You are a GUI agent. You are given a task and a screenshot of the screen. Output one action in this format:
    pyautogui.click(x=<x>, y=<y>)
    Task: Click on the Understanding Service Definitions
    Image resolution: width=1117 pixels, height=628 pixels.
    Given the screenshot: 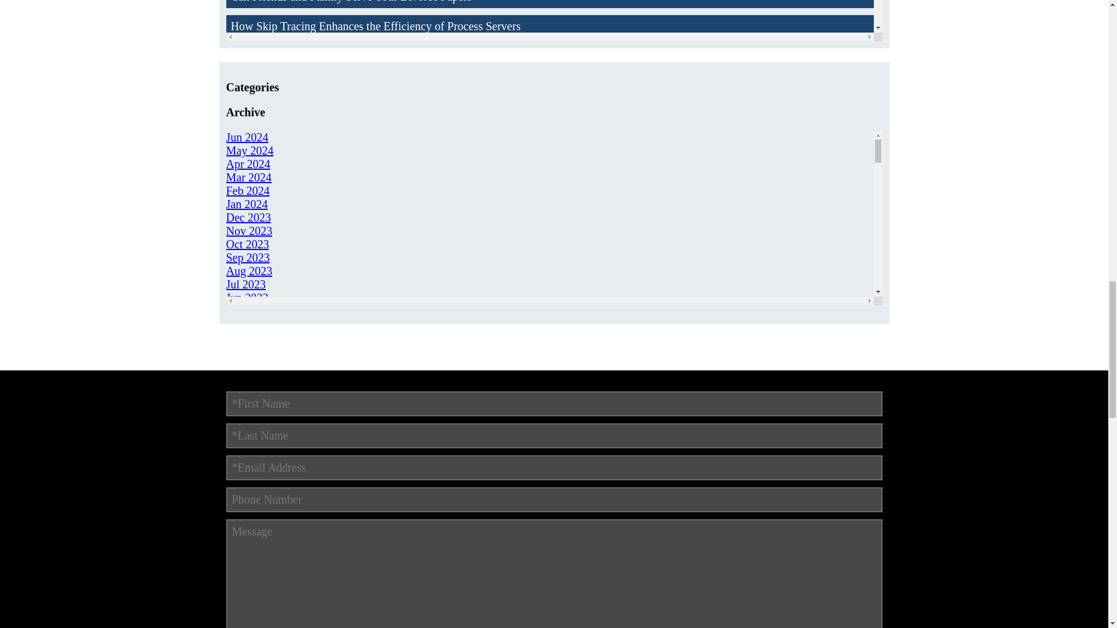 What is the action you would take?
    pyautogui.click(x=549, y=115)
    